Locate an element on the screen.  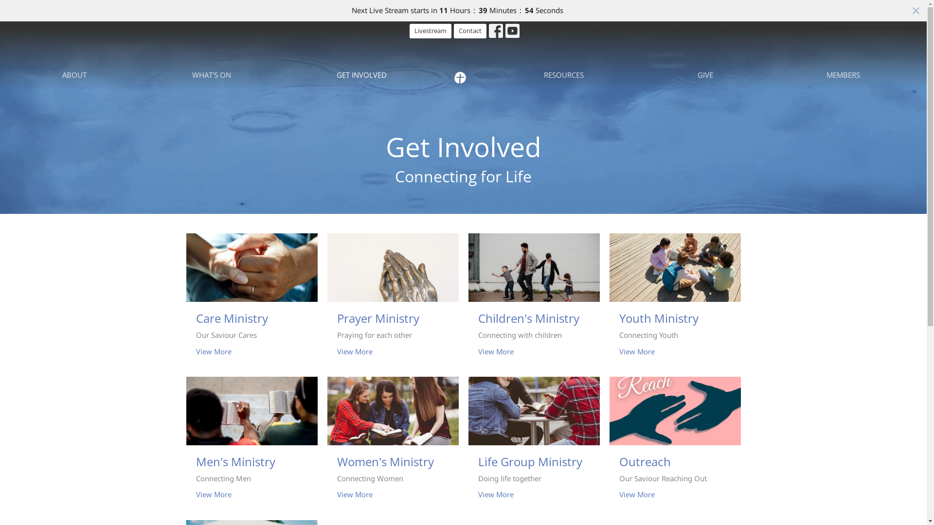
WHAT'S ON is located at coordinates (212, 75).